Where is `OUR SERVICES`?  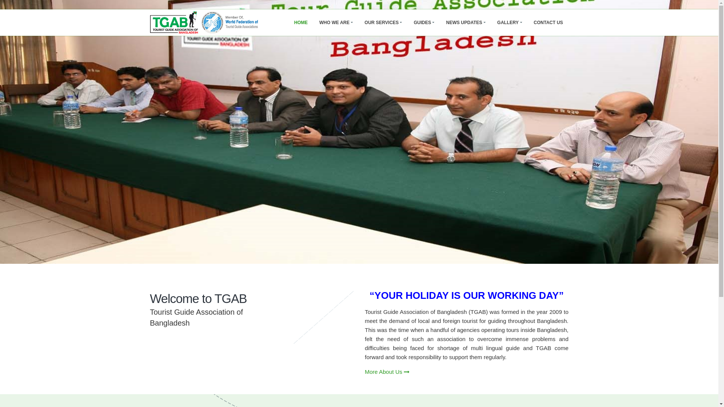 OUR SERVICES is located at coordinates (383, 23).